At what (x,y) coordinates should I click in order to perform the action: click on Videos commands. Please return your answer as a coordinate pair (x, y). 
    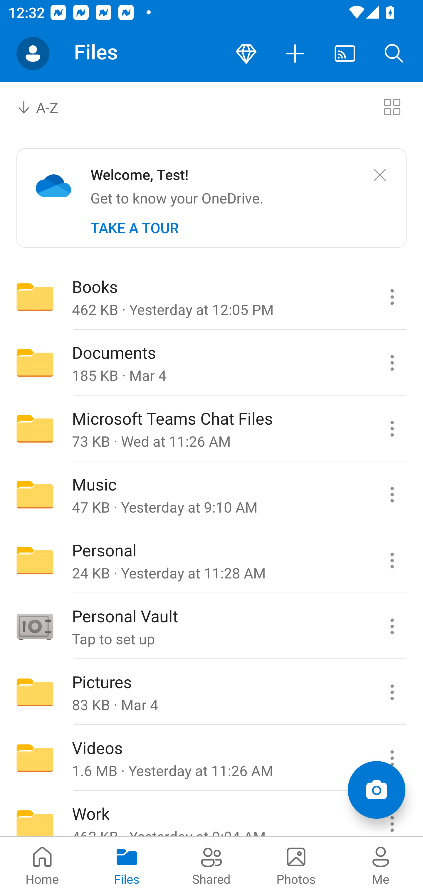
    Looking at the image, I should click on (392, 758).